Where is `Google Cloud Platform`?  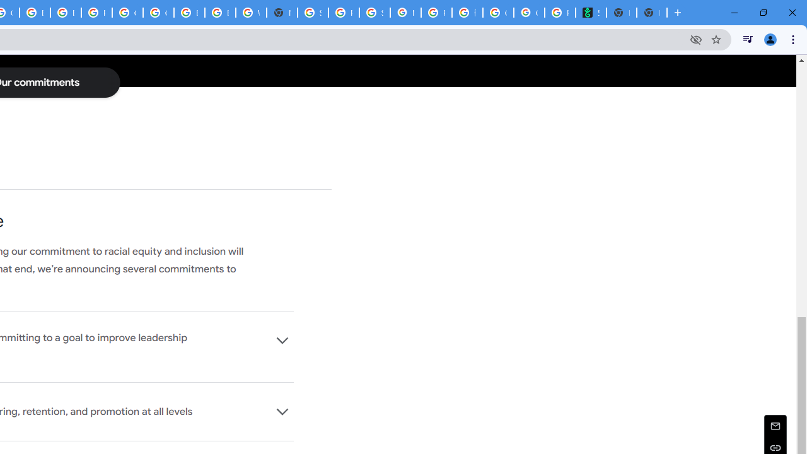
Google Cloud Platform is located at coordinates (127, 13).